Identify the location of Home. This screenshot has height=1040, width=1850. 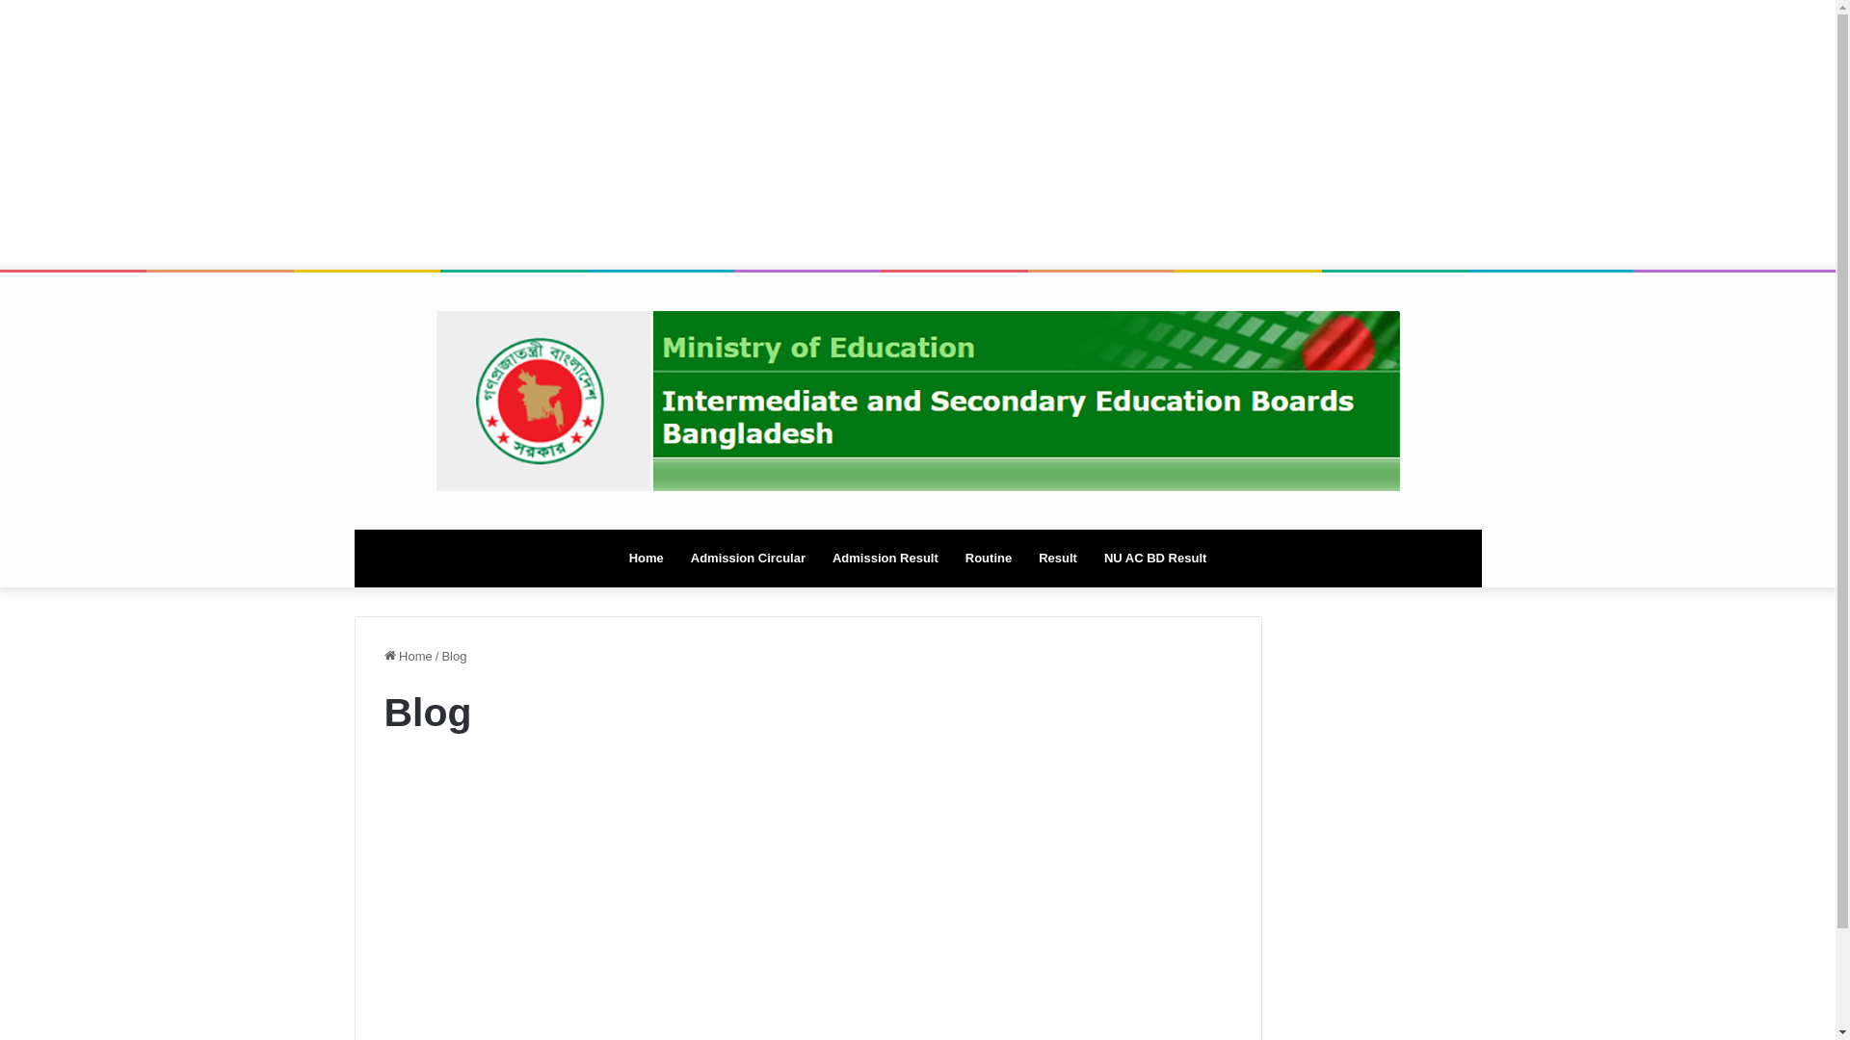
(647, 559).